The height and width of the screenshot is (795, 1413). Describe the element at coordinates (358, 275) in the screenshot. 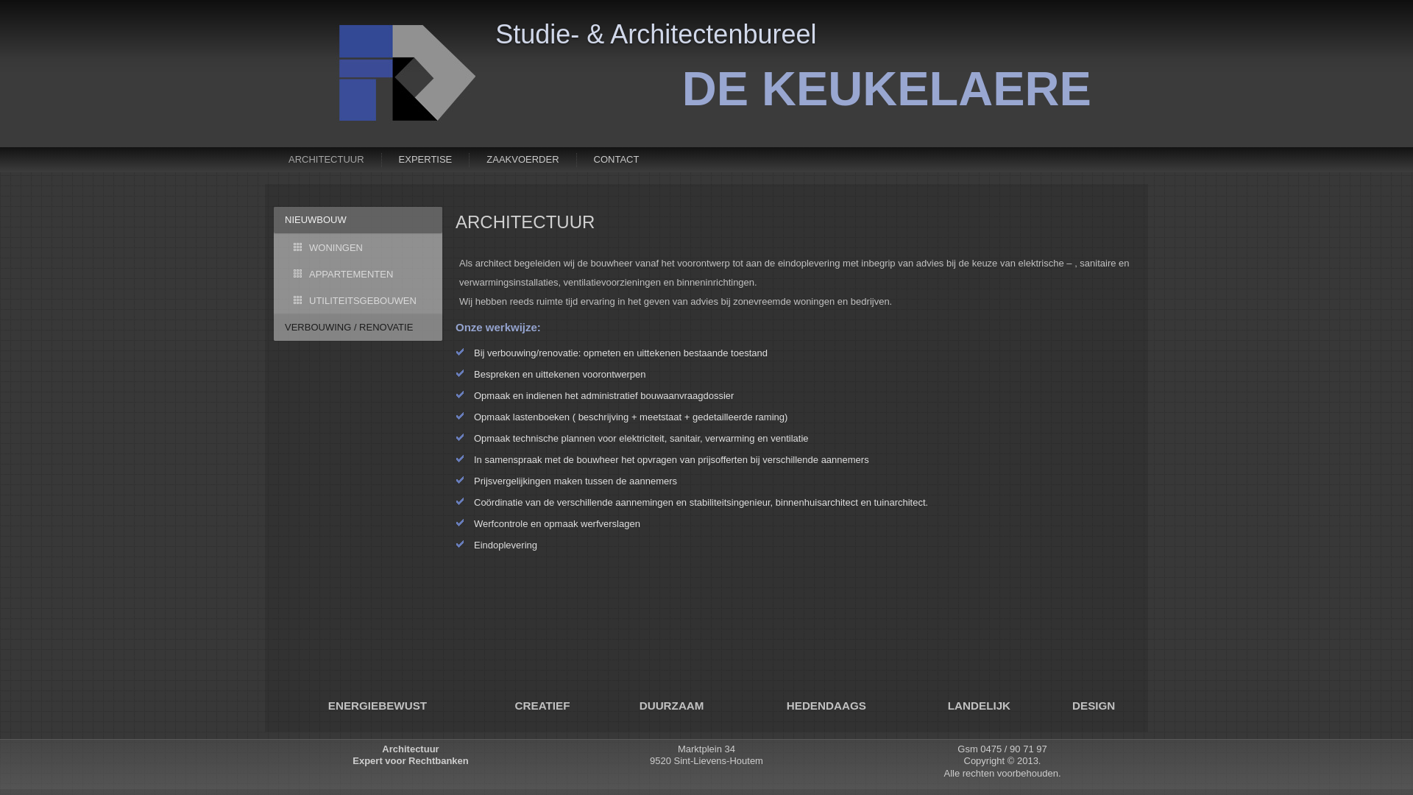

I see `APPARTEMENTEN` at that location.